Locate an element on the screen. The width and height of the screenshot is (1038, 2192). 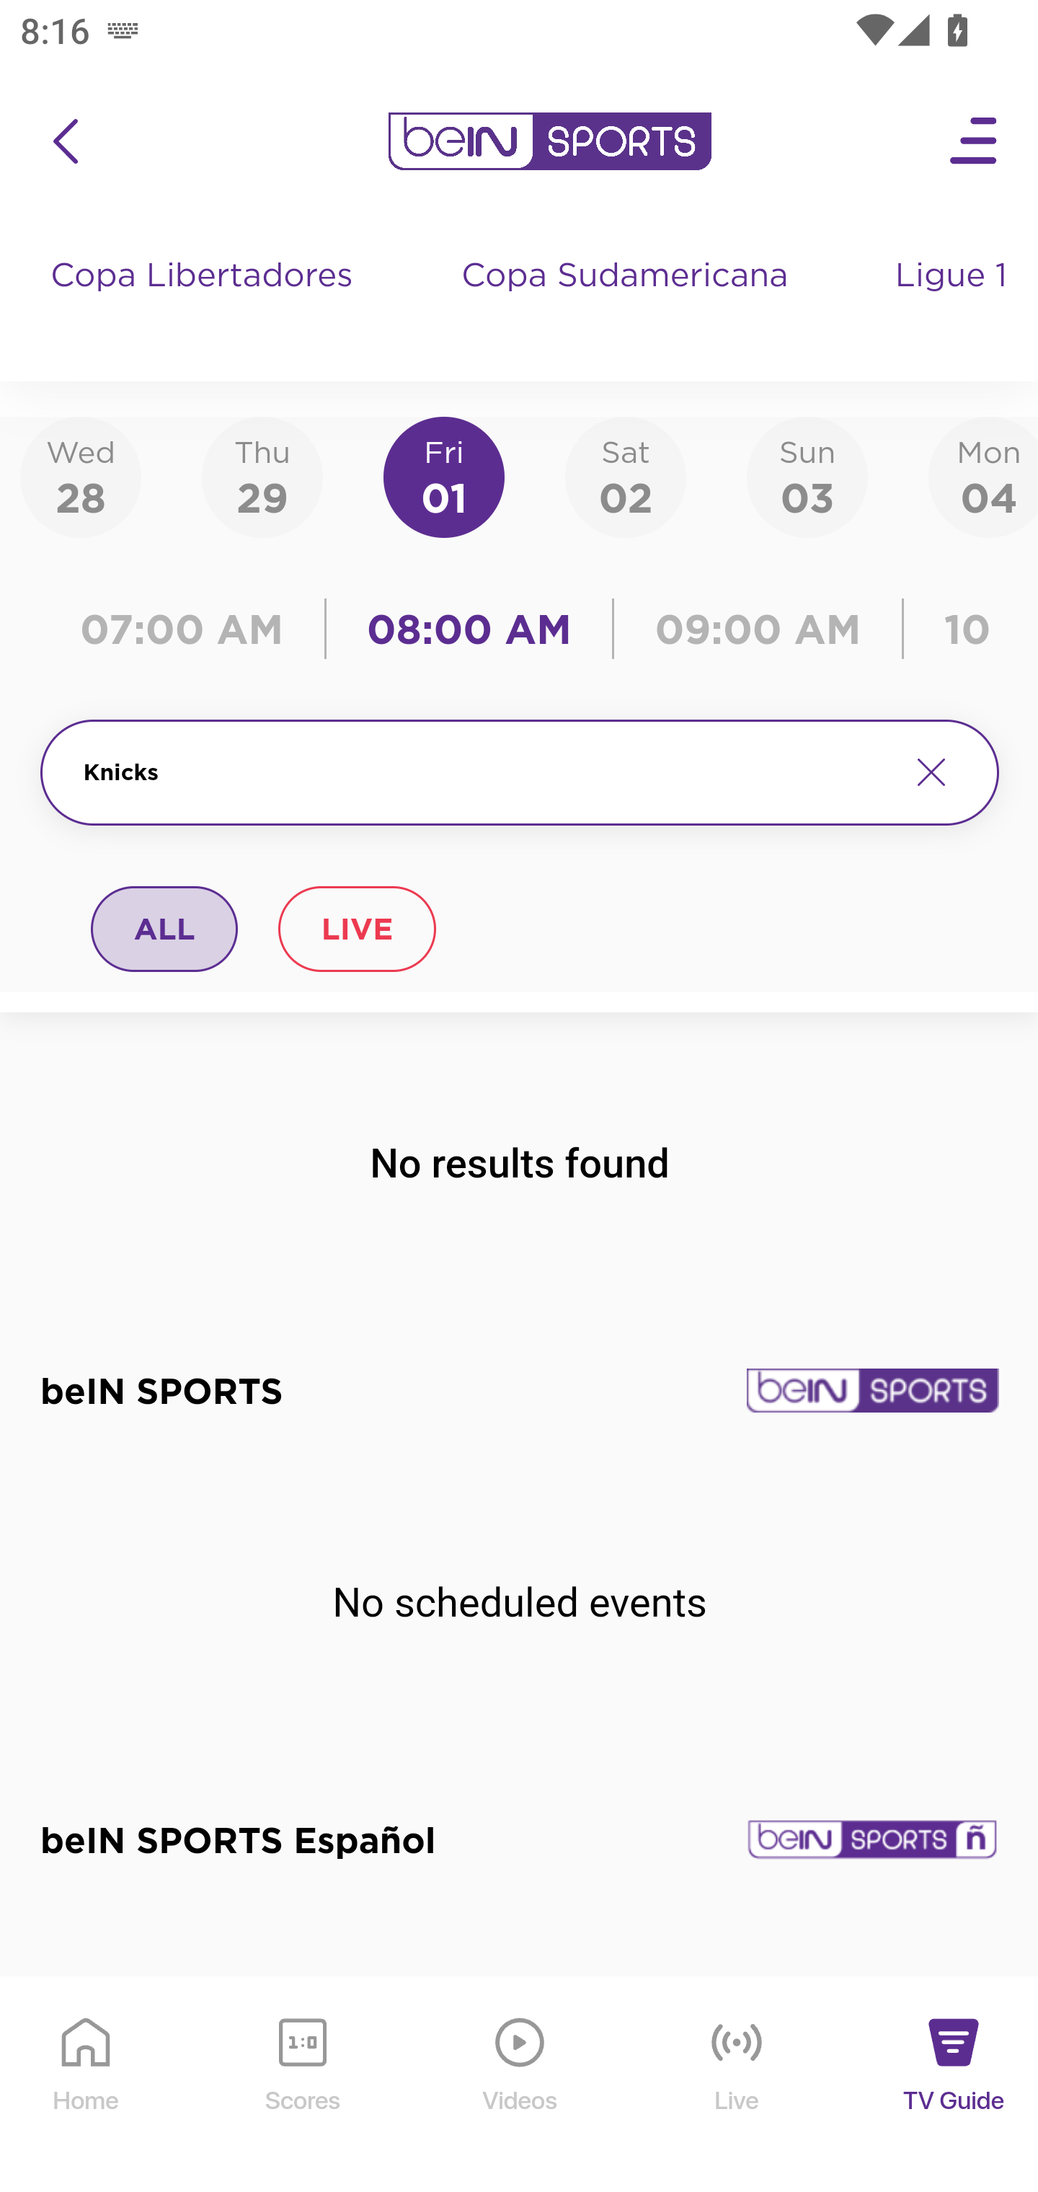
07:00 AM is located at coordinates (189, 629).